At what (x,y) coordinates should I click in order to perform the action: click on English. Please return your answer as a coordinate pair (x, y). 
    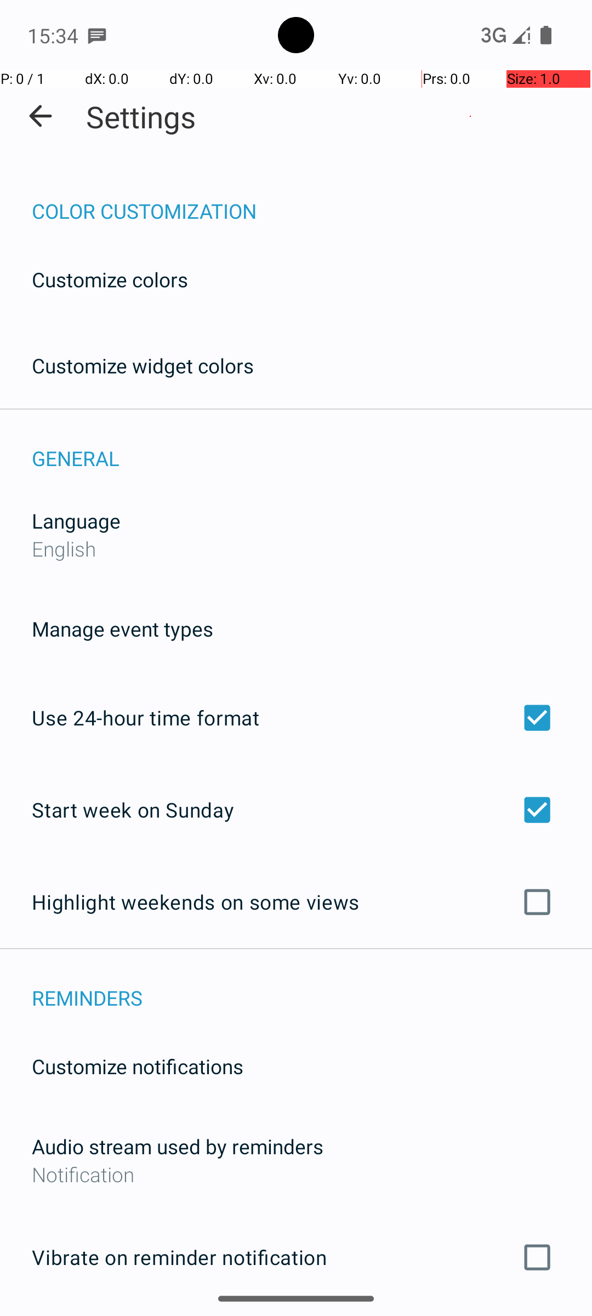
    Looking at the image, I should click on (64, 548).